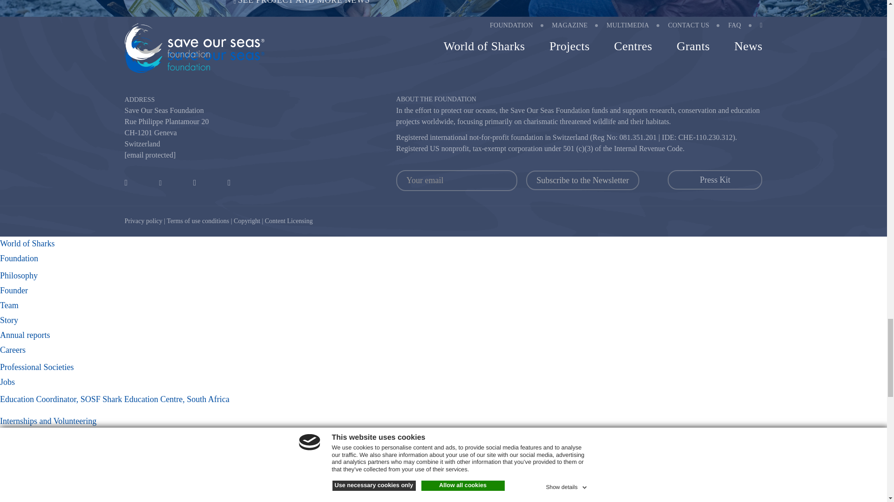 This screenshot has height=502, width=894. I want to click on Subscribe to the Newsletter, so click(582, 180).